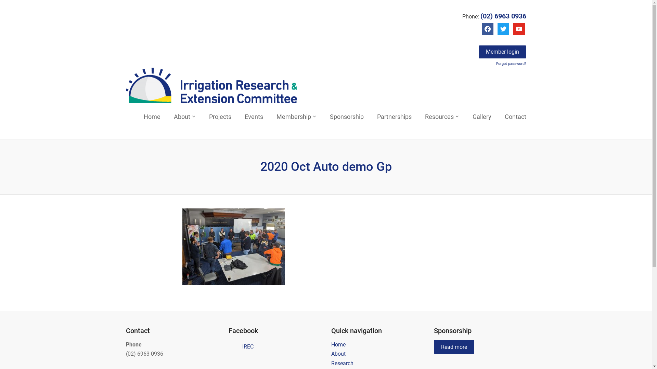 This screenshot has width=657, height=369. Describe the element at coordinates (296, 118) in the screenshot. I see `Membership` at that location.